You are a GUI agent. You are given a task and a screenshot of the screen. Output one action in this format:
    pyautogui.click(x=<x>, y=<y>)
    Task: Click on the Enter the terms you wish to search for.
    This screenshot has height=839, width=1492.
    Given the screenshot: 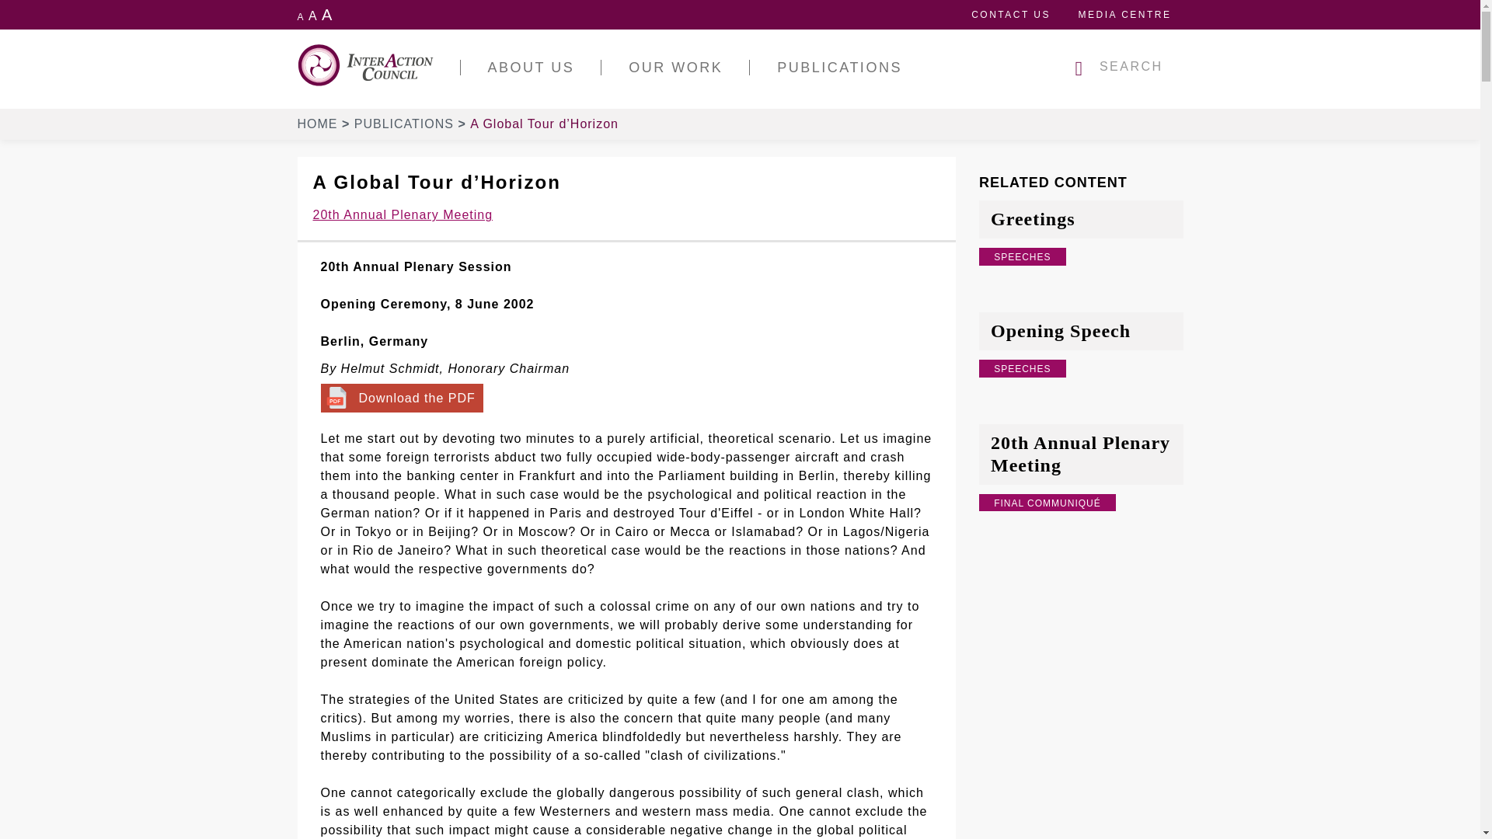 What is the action you would take?
    pyautogui.click(x=1133, y=67)
    